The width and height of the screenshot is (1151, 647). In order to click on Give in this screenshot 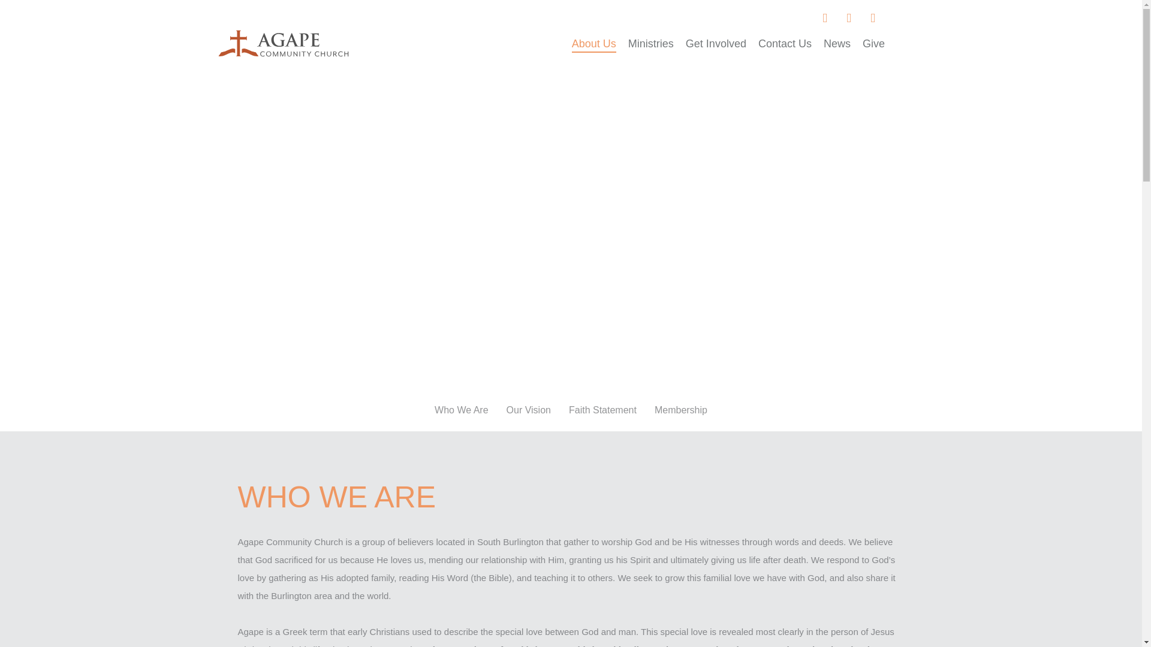, I will do `click(873, 43)`.